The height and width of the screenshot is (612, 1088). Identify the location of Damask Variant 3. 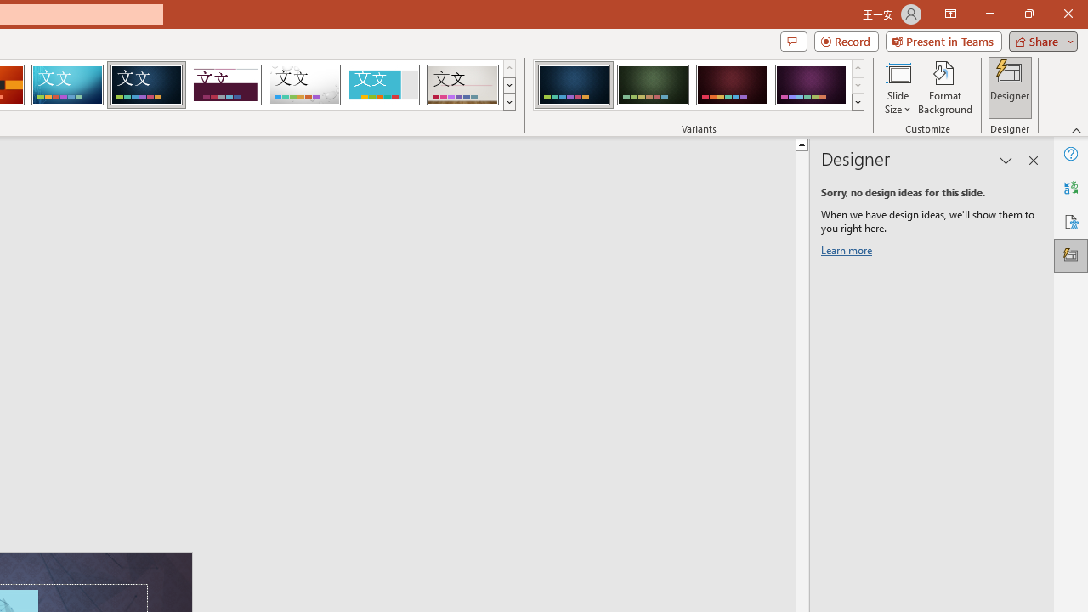
(732, 85).